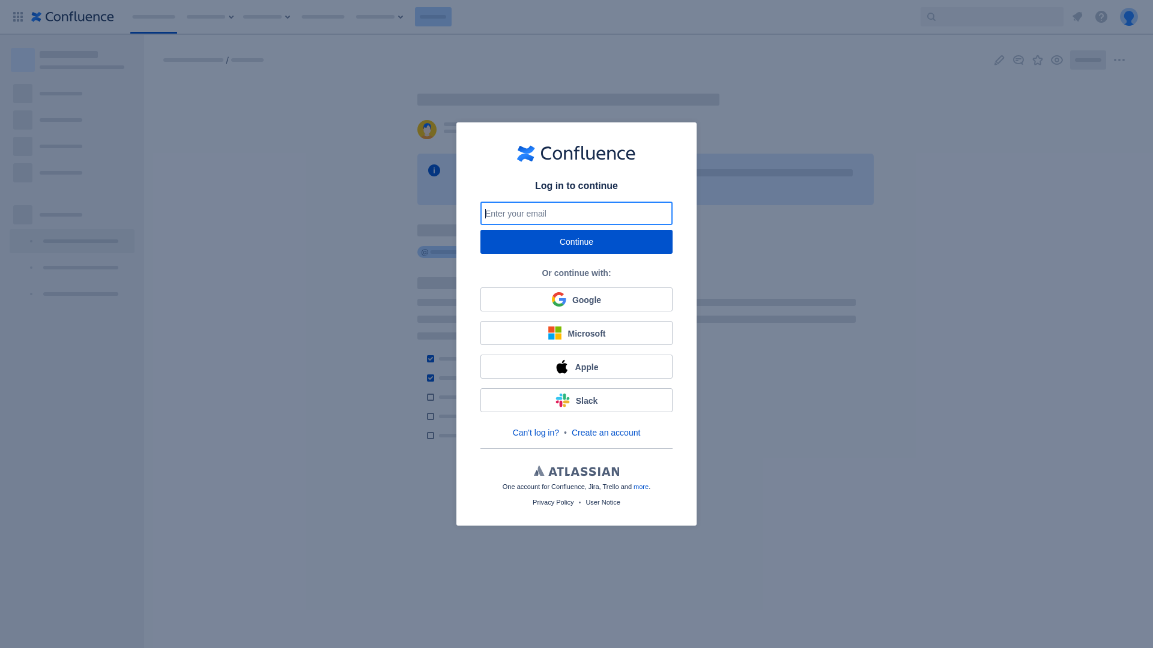  Describe the element at coordinates (576, 299) in the screenshot. I see `Google` at that location.